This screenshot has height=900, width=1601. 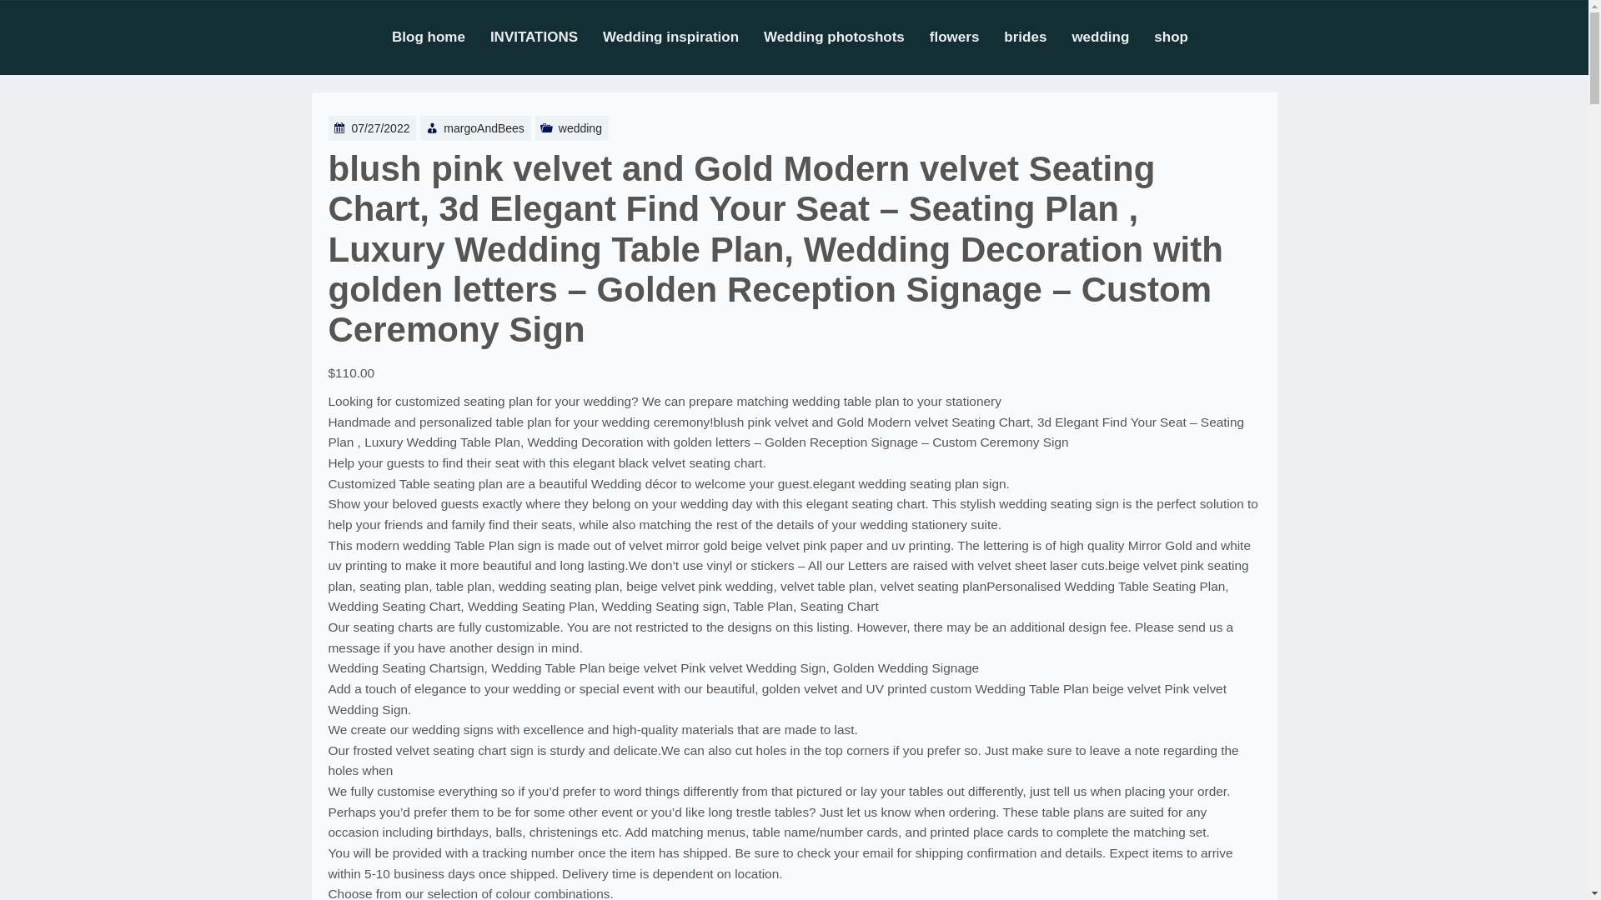 I want to click on Wedding photoshots, so click(x=846, y=37).